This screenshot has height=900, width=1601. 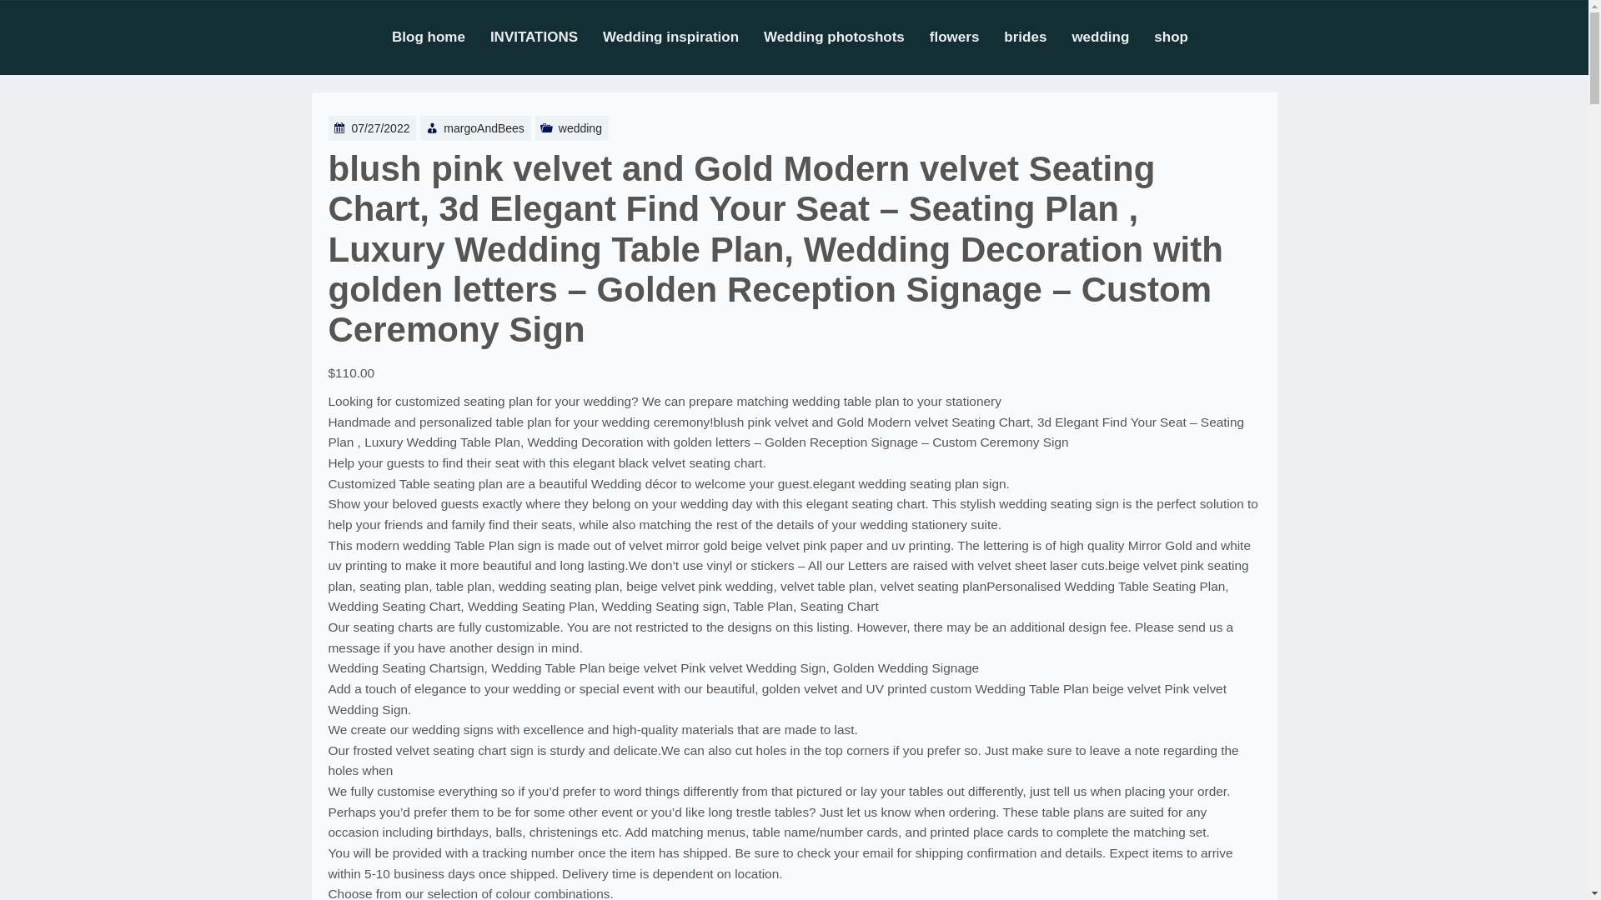 I want to click on Wedding photoshots, so click(x=846, y=37).